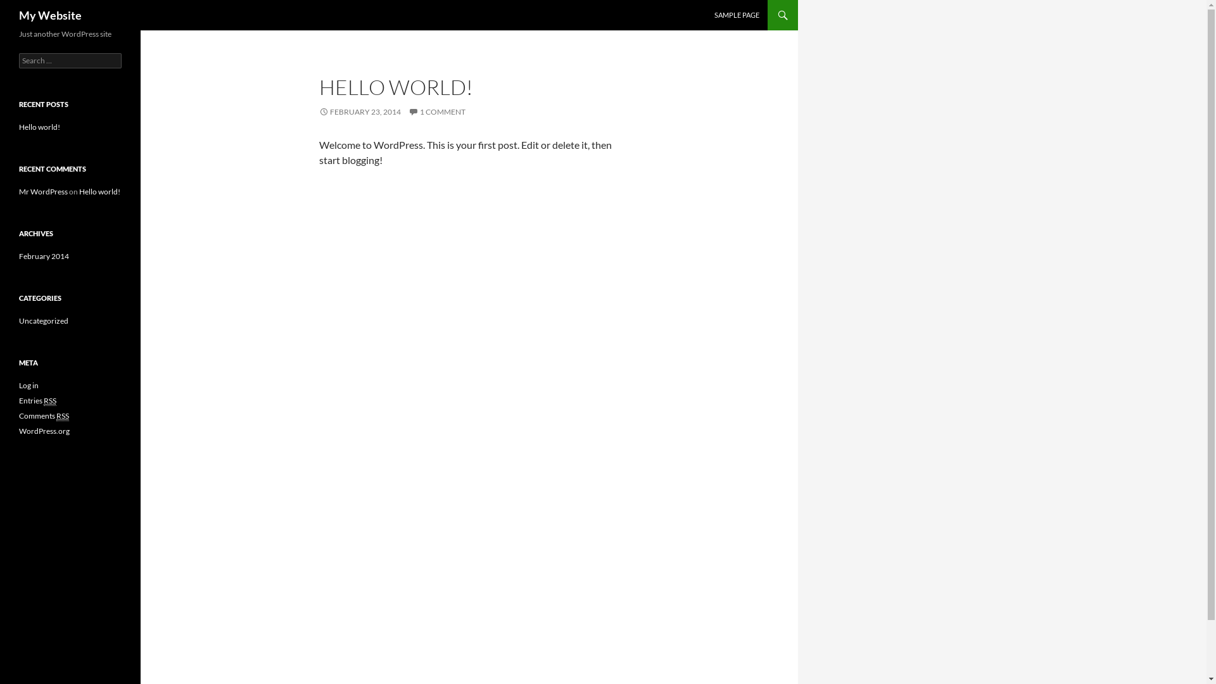 The image size is (1216, 684). I want to click on February 2014, so click(44, 256).